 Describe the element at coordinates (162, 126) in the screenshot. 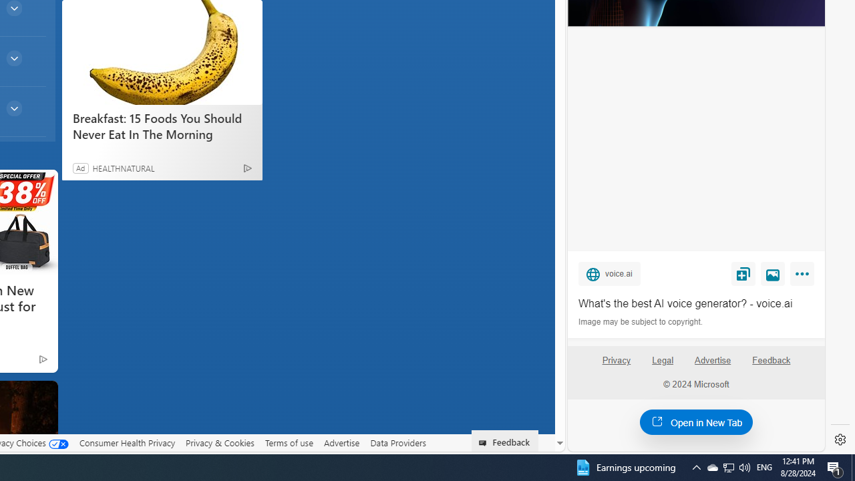

I see `Breakfast: 15 Foods You Should Never Eat In The Morning` at that location.